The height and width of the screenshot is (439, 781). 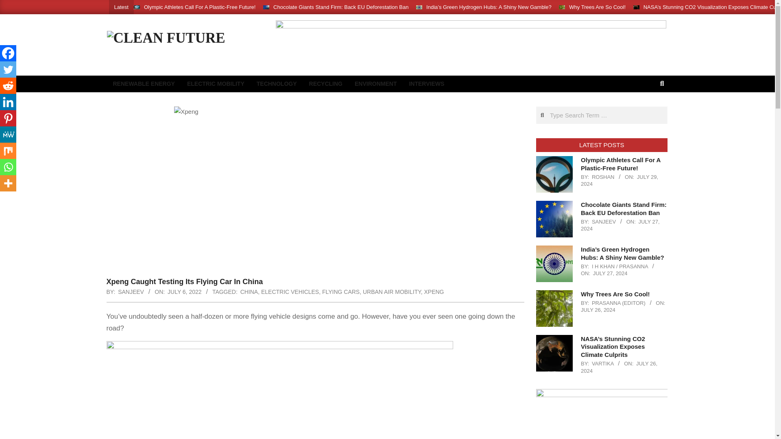 I want to click on Whatsapp, so click(x=8, y=167).